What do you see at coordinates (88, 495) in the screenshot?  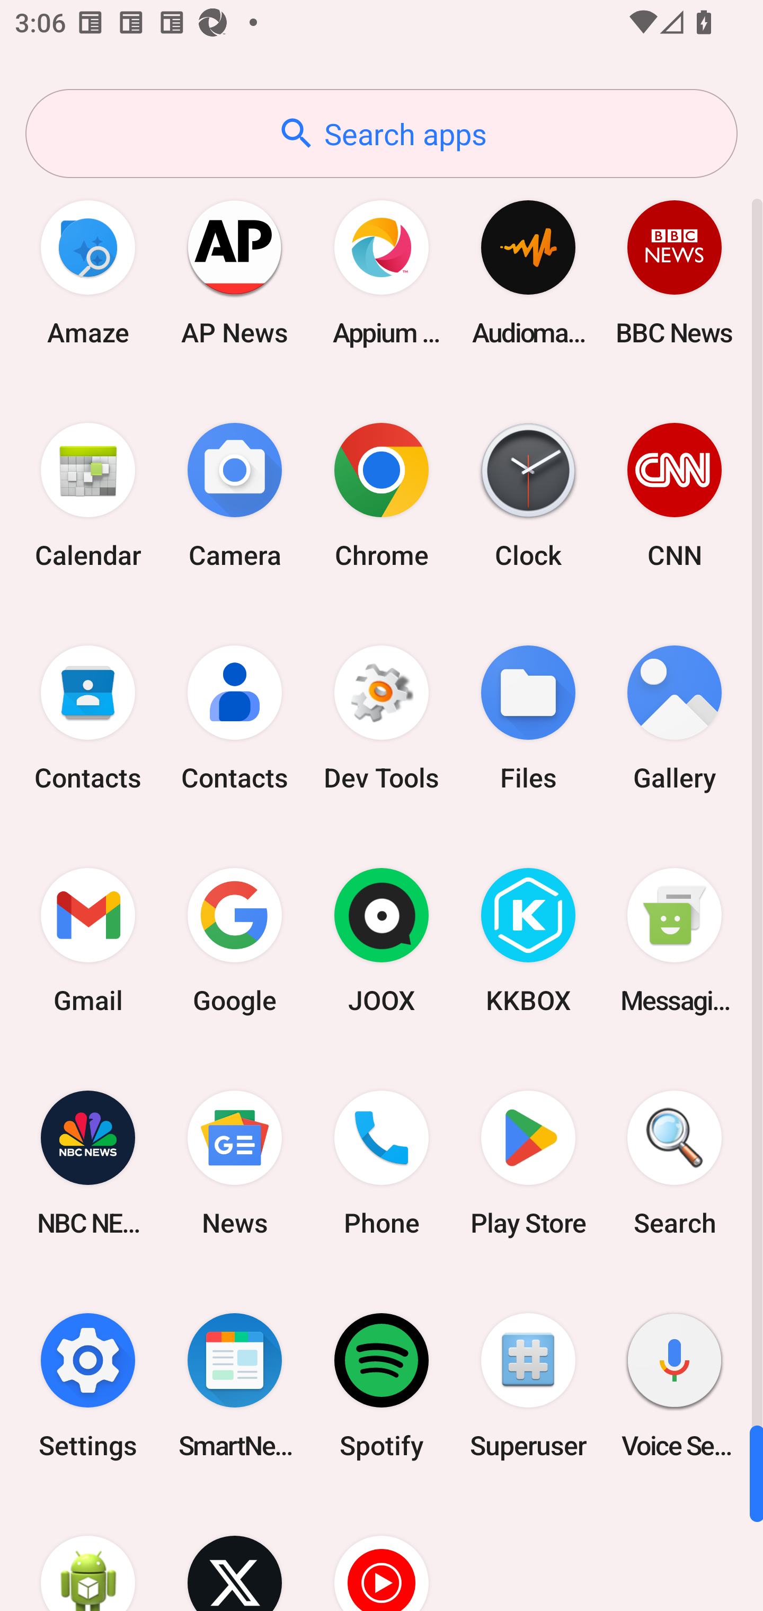 I see `Calendar` at bounding box center [88, 495].